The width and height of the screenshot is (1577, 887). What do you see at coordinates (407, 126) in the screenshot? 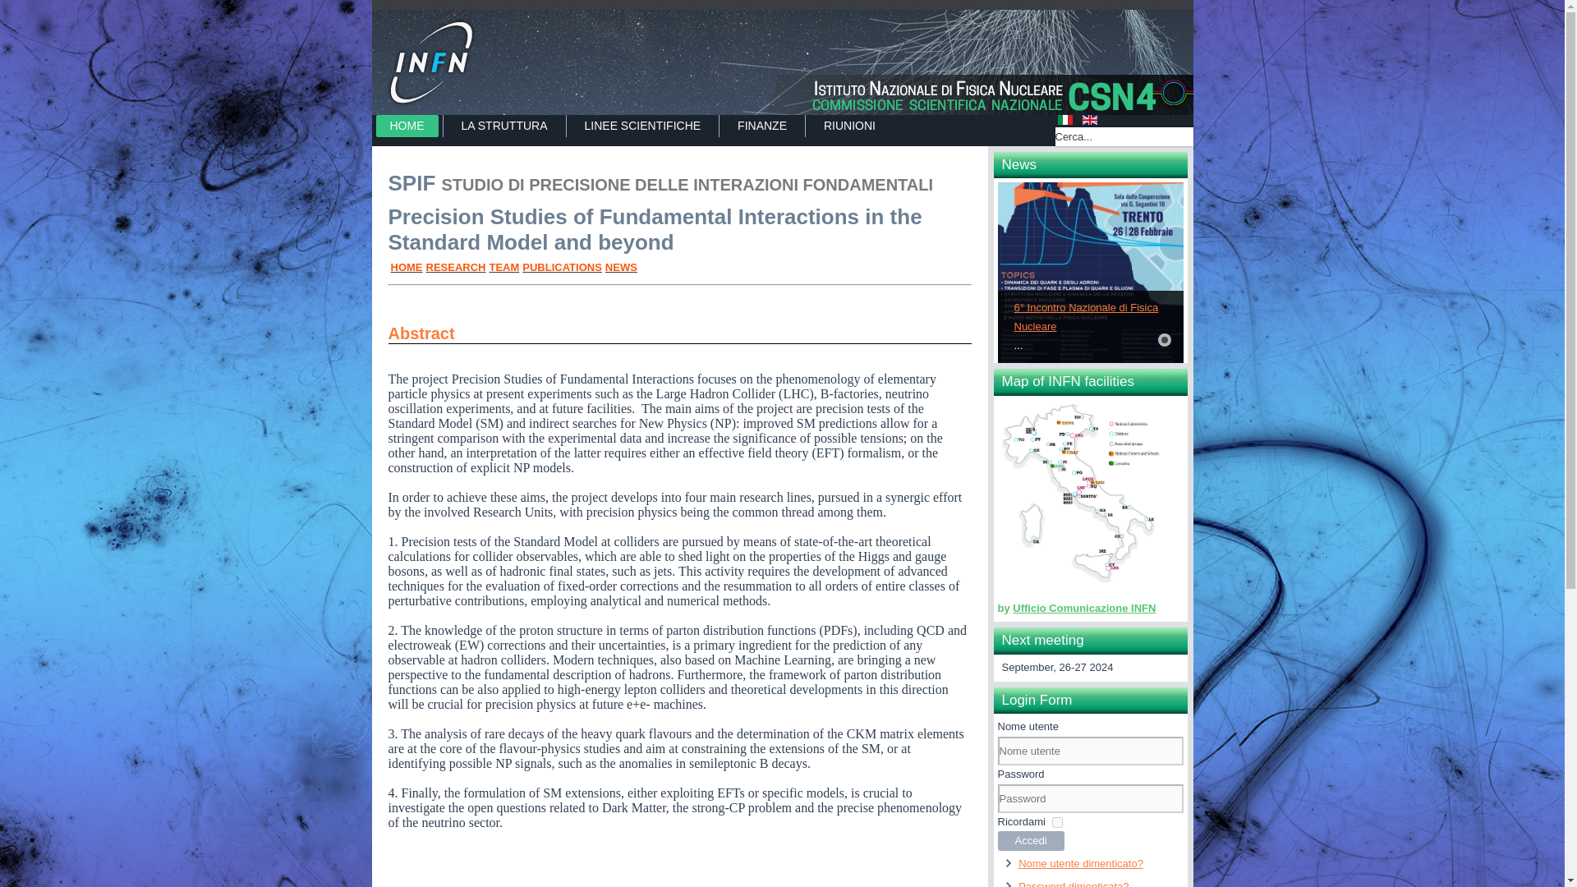
I see `HOME` at bounding box center [407, 126].